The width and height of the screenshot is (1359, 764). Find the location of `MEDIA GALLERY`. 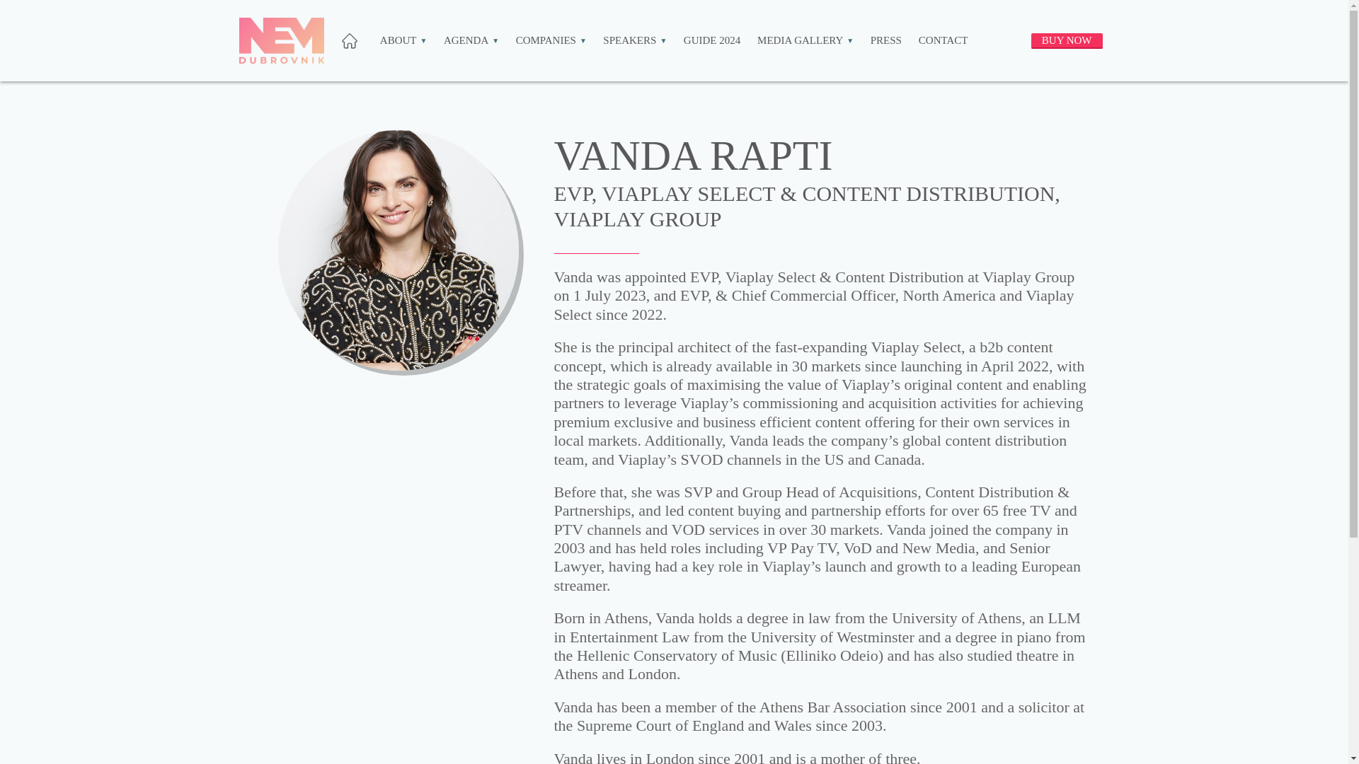

MEDIA GALLERY is located at coordinates (805, 40).